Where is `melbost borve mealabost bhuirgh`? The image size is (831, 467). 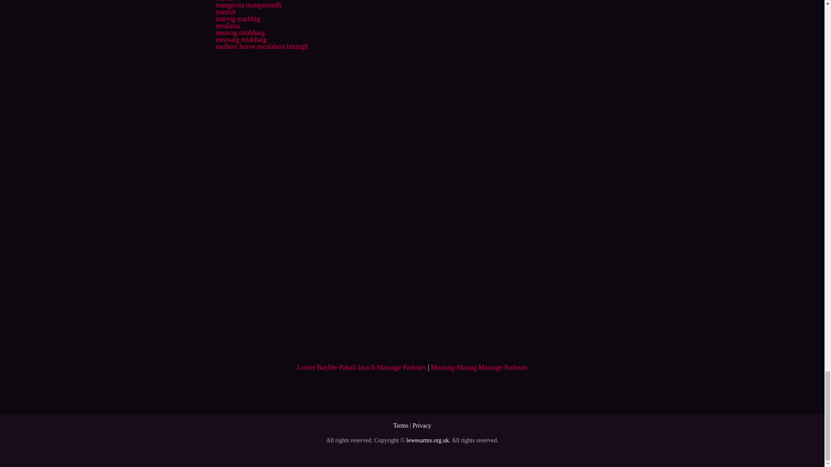 melbost borve mealabost bhuirgh is located at coordinates (261, 46).